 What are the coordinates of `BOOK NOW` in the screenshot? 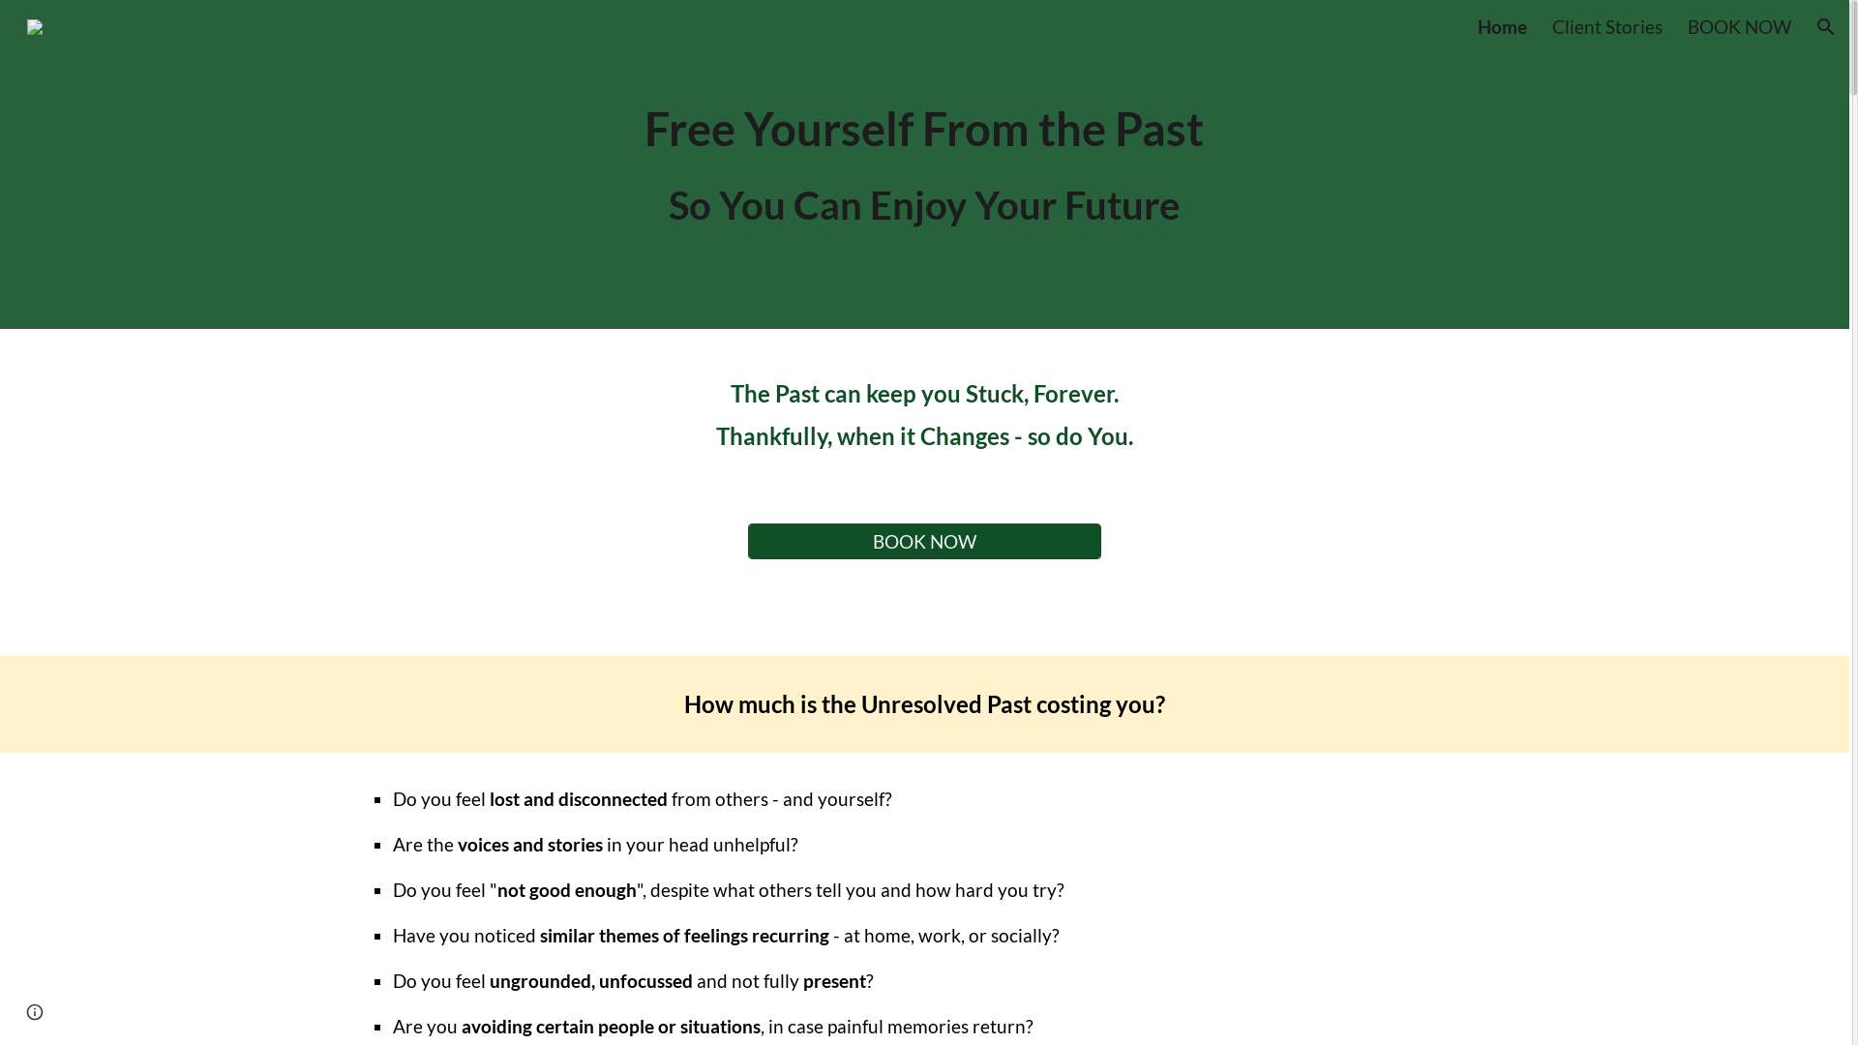 It's located at (1740, 27).